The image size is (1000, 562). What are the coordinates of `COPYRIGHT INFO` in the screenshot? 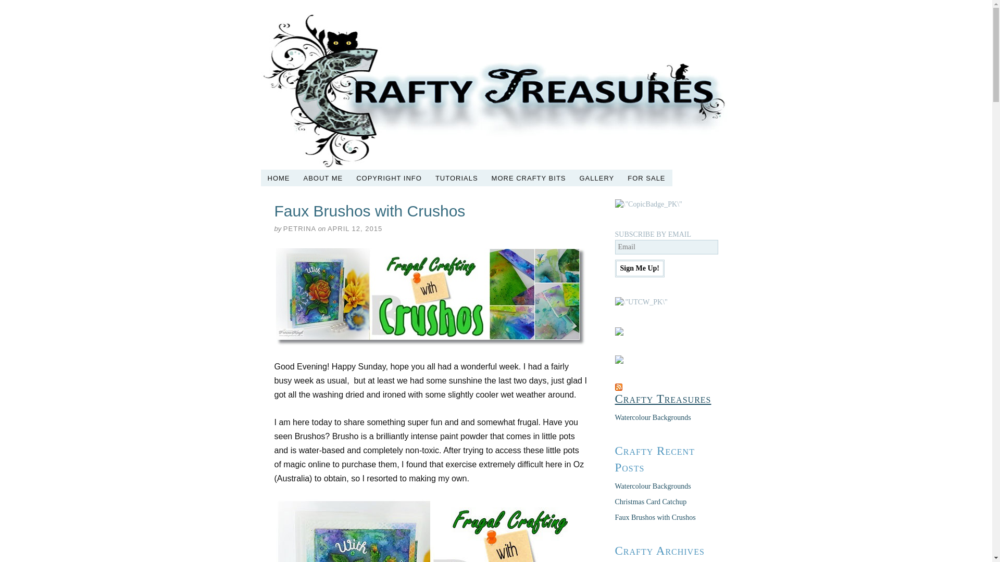 It's located at (389, 178).